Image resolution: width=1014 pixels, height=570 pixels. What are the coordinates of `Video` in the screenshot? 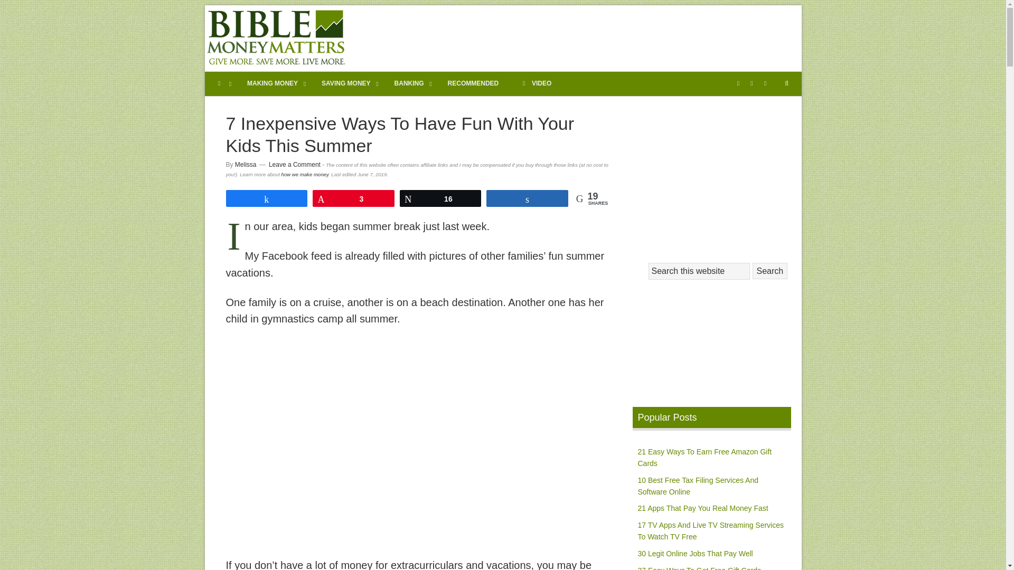 It's located at (524, 83).